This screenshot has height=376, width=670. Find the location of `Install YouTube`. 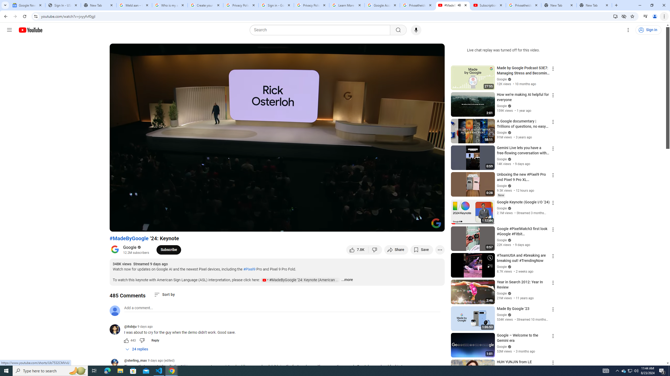

Install YouTube is located at coordinates (615, 16).